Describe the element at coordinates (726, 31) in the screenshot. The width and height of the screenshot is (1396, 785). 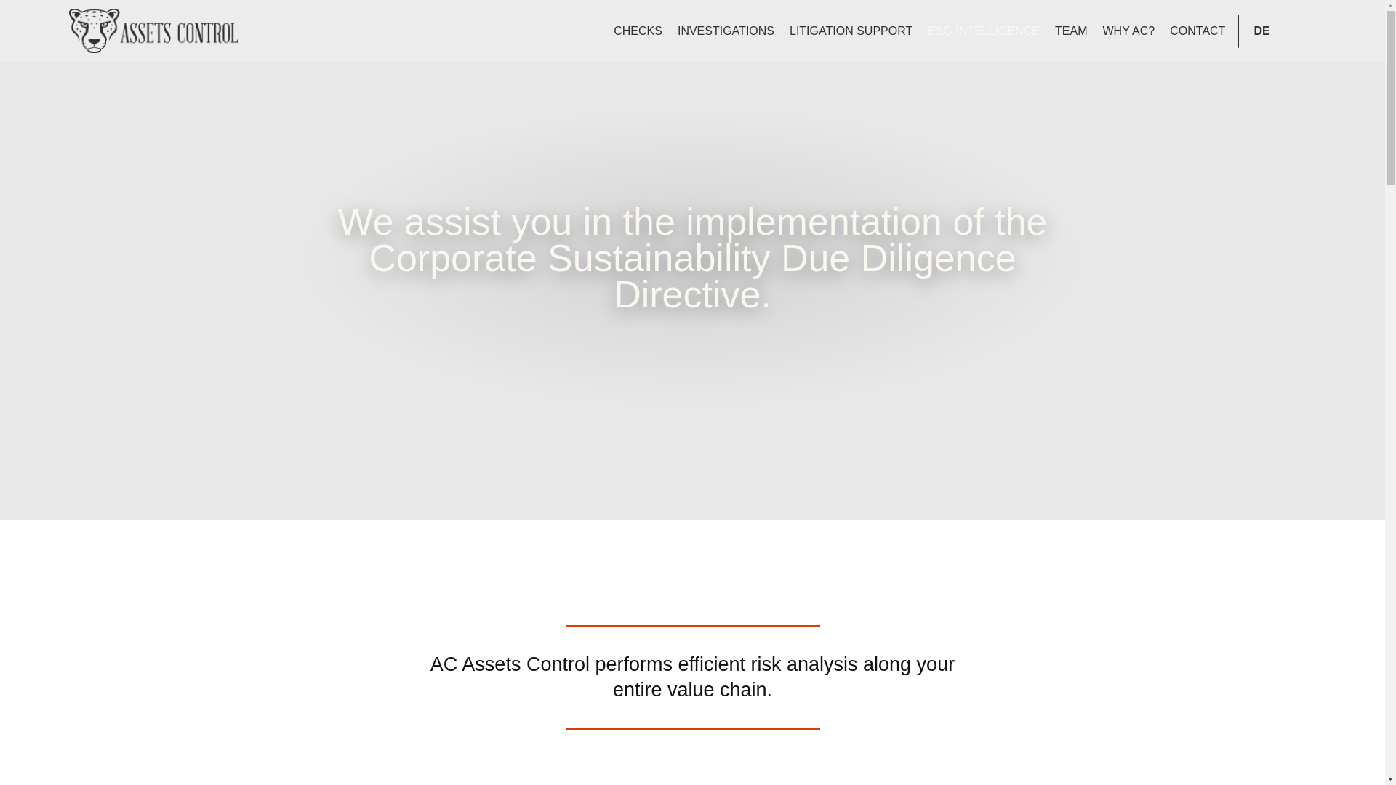
I see `INVESTIGATIONS` at that location.